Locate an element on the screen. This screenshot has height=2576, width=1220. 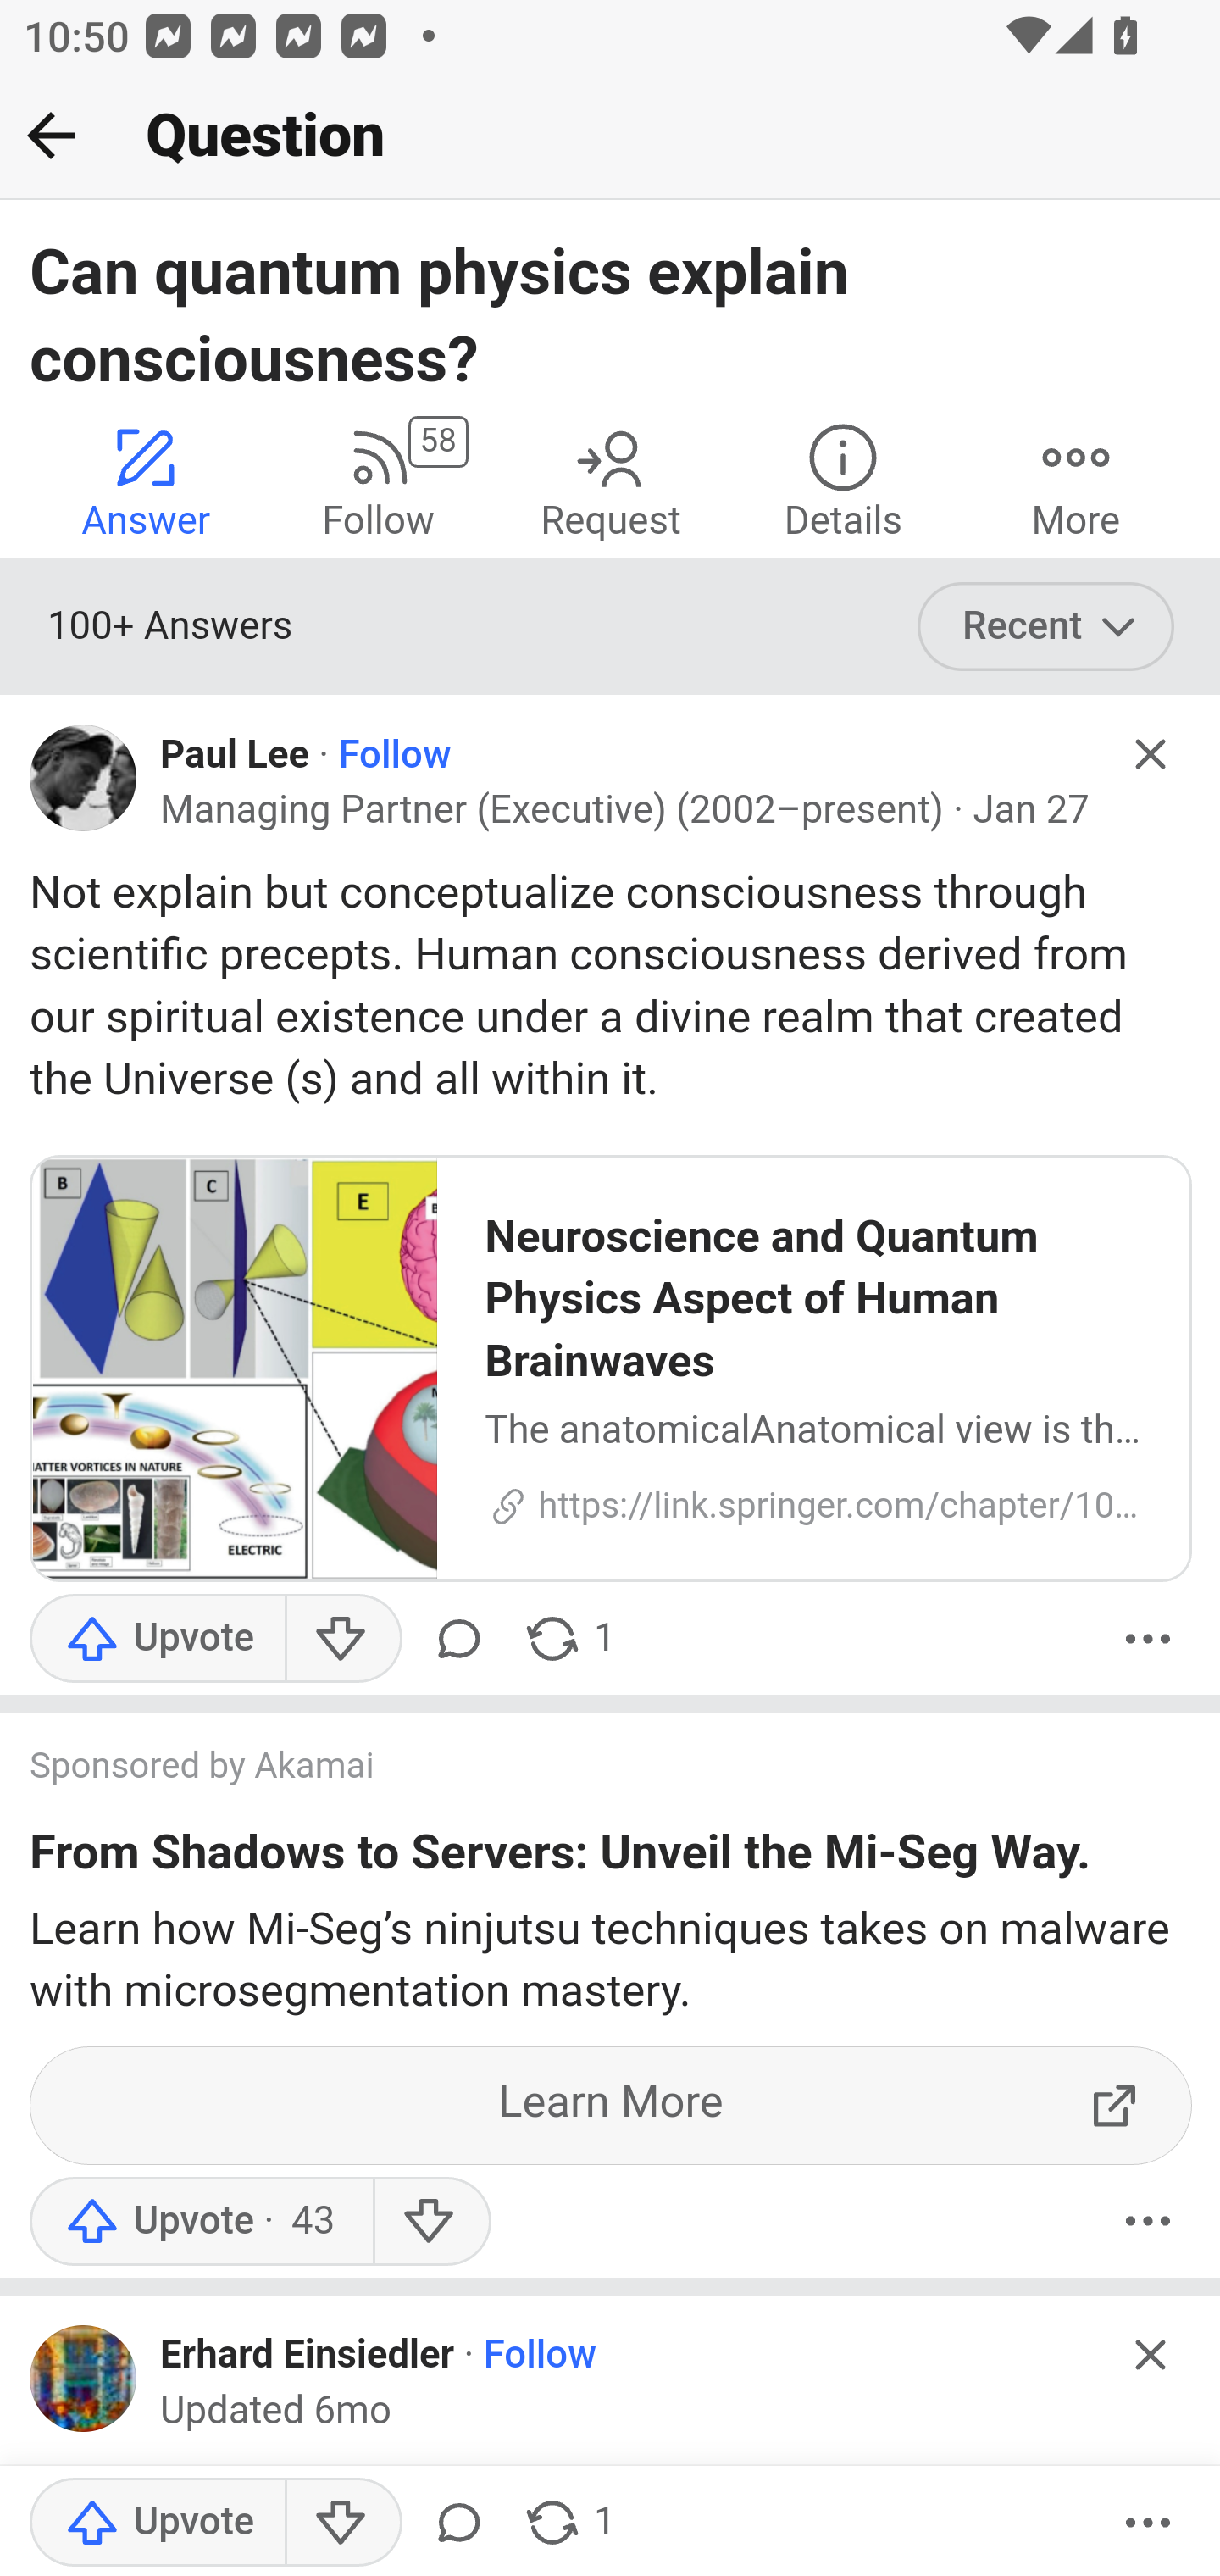
Comment is located at coordinates (457, 1639).